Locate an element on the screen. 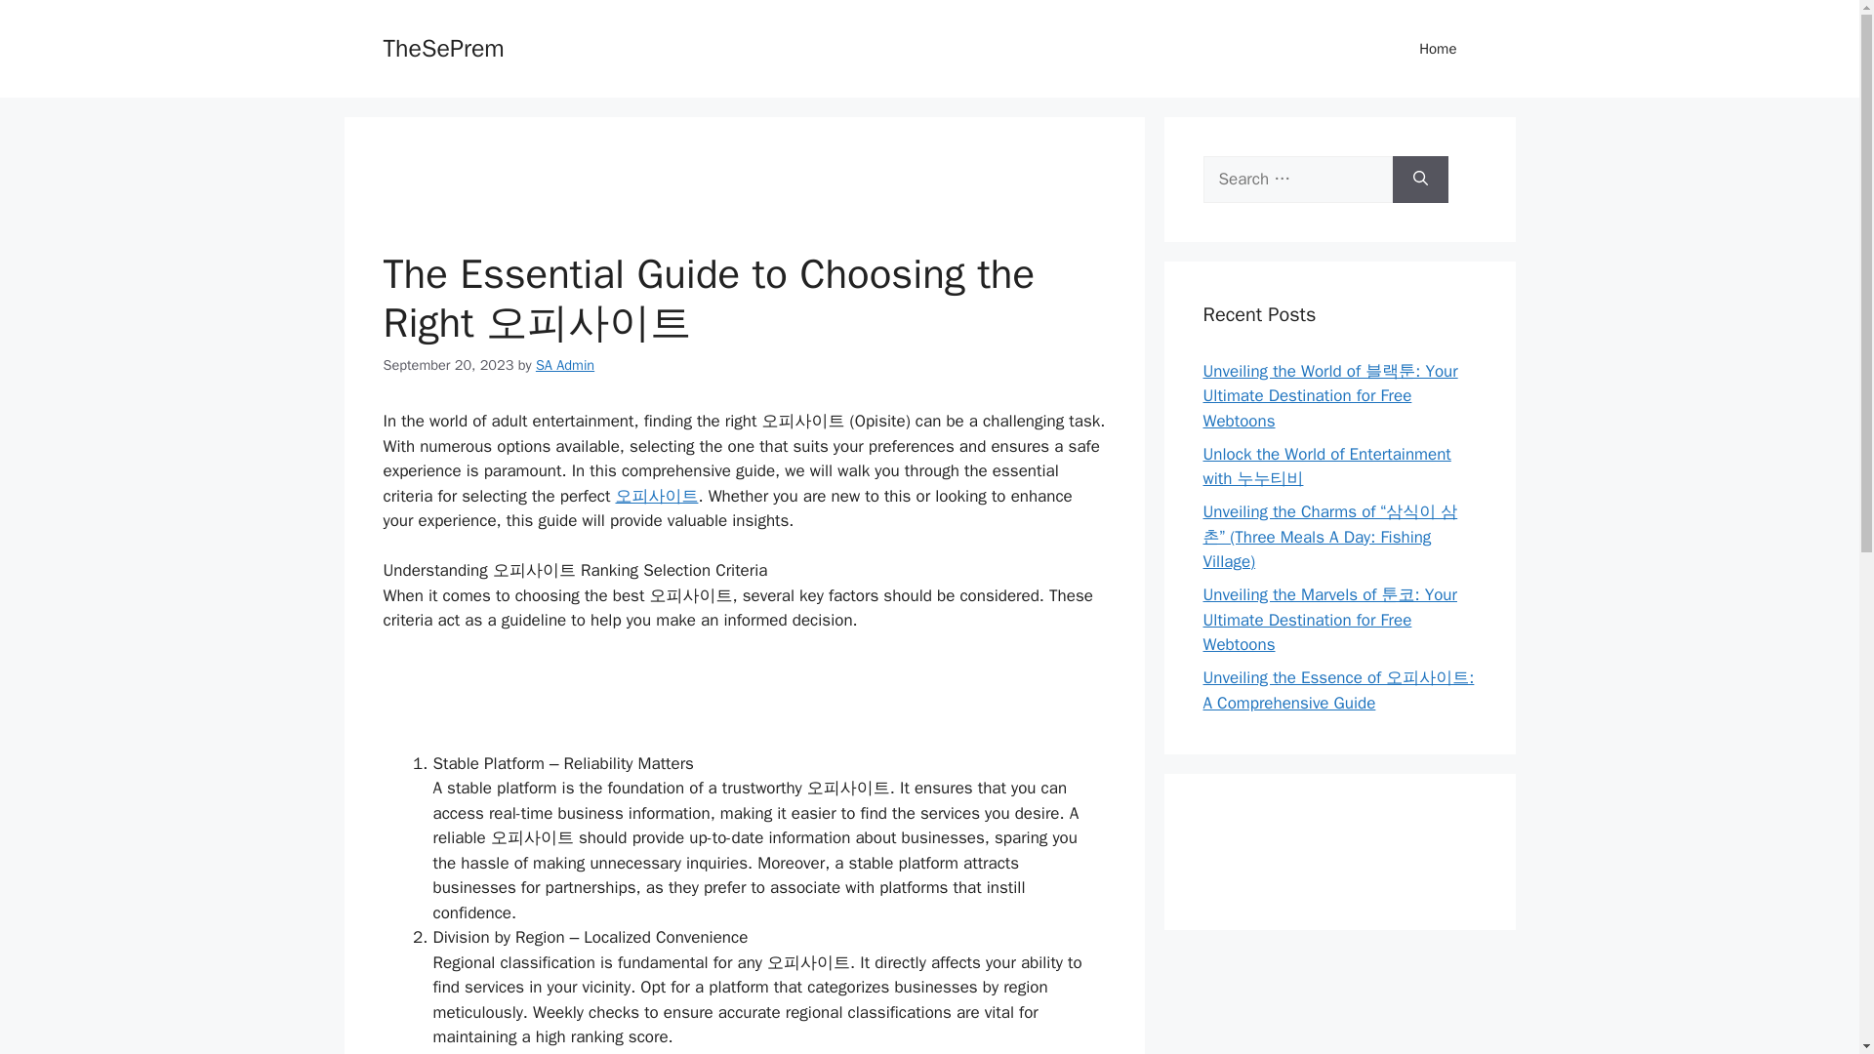 This screenshot has width=1874, height=1054. View all posts by SA Admin is located at coordinates (564, 363).